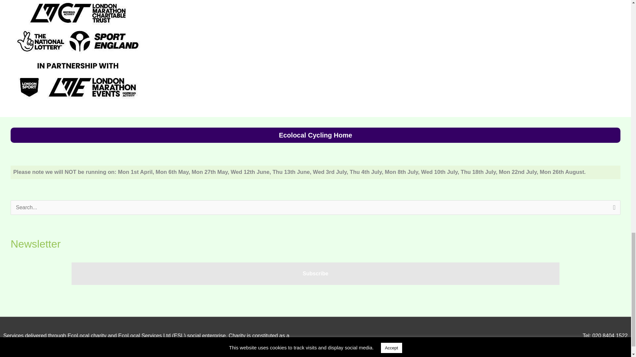 The height and width of the screenshot is (357, 636). Describe the element at coordinates (315, 273) in the screenshot. I see `Subscribe` at that location.